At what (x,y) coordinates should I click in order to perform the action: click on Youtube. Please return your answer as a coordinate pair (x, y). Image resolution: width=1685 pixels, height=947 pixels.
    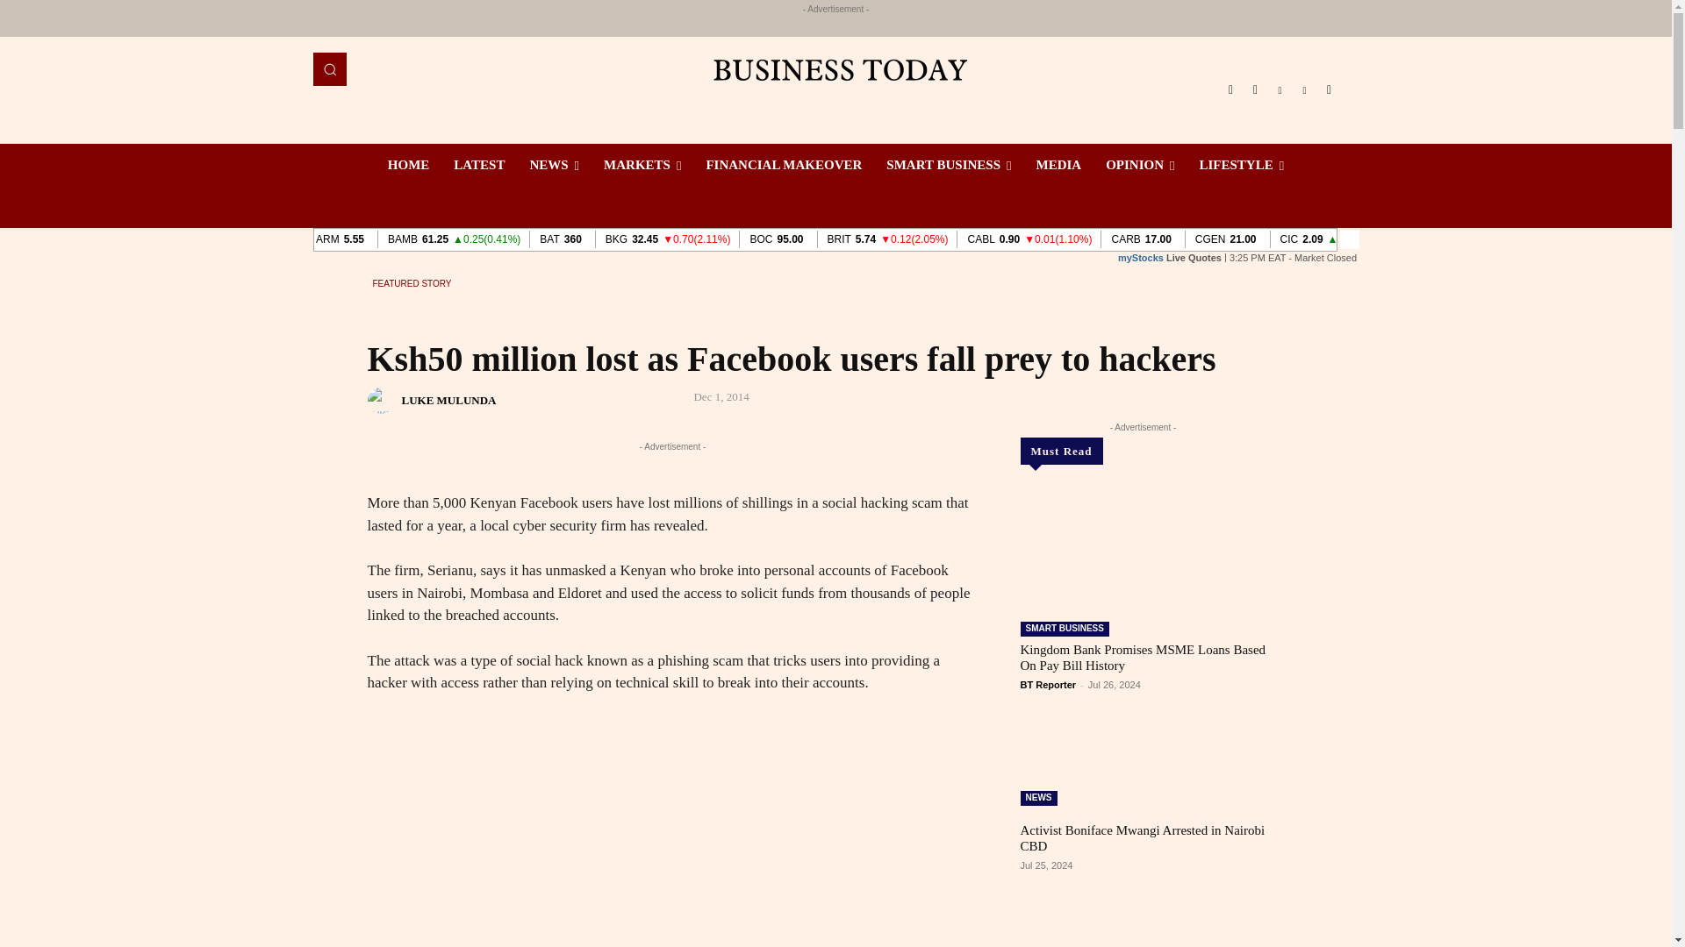
    Looking at the image, I should click on (1329, 89).